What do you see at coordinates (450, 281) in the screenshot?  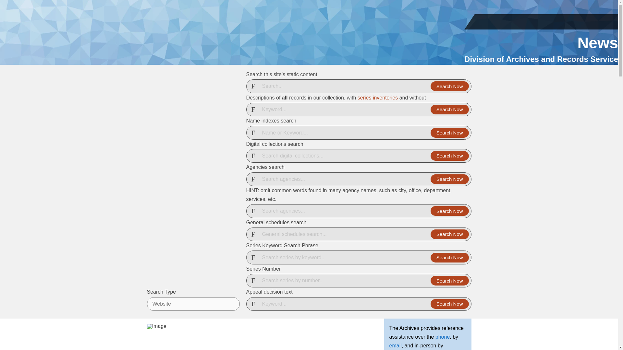 I see `Search Now` at bounding box center [450, 281].